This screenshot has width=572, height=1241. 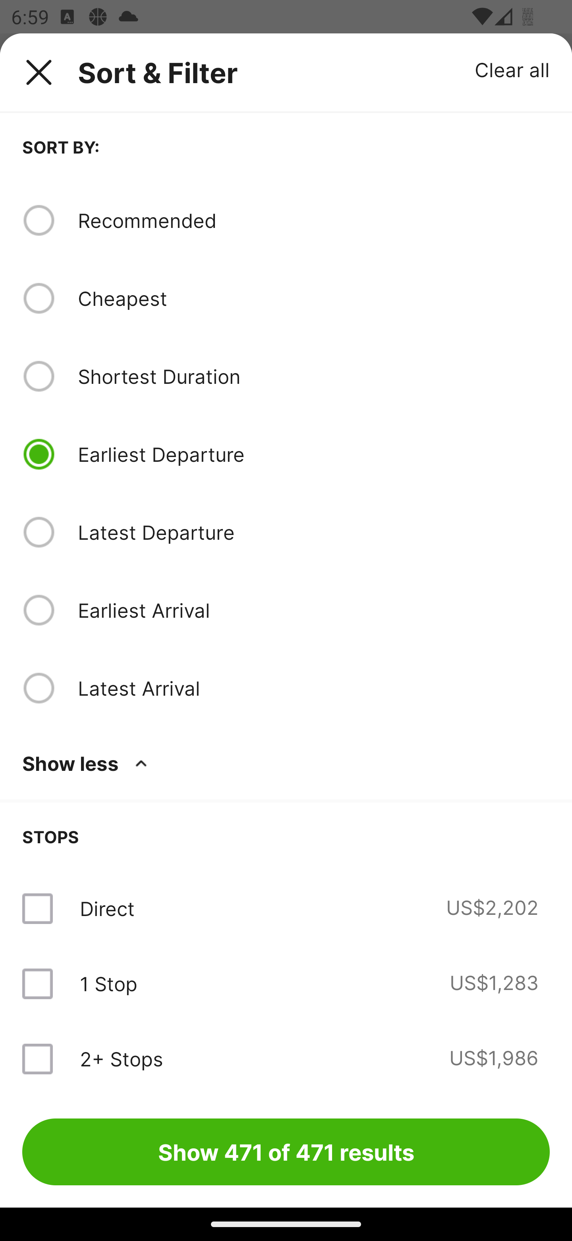 What do you see at coordinates (313, 376) in the screenshot?
I see `Shortest Duration` at bounding box center [313, 376].